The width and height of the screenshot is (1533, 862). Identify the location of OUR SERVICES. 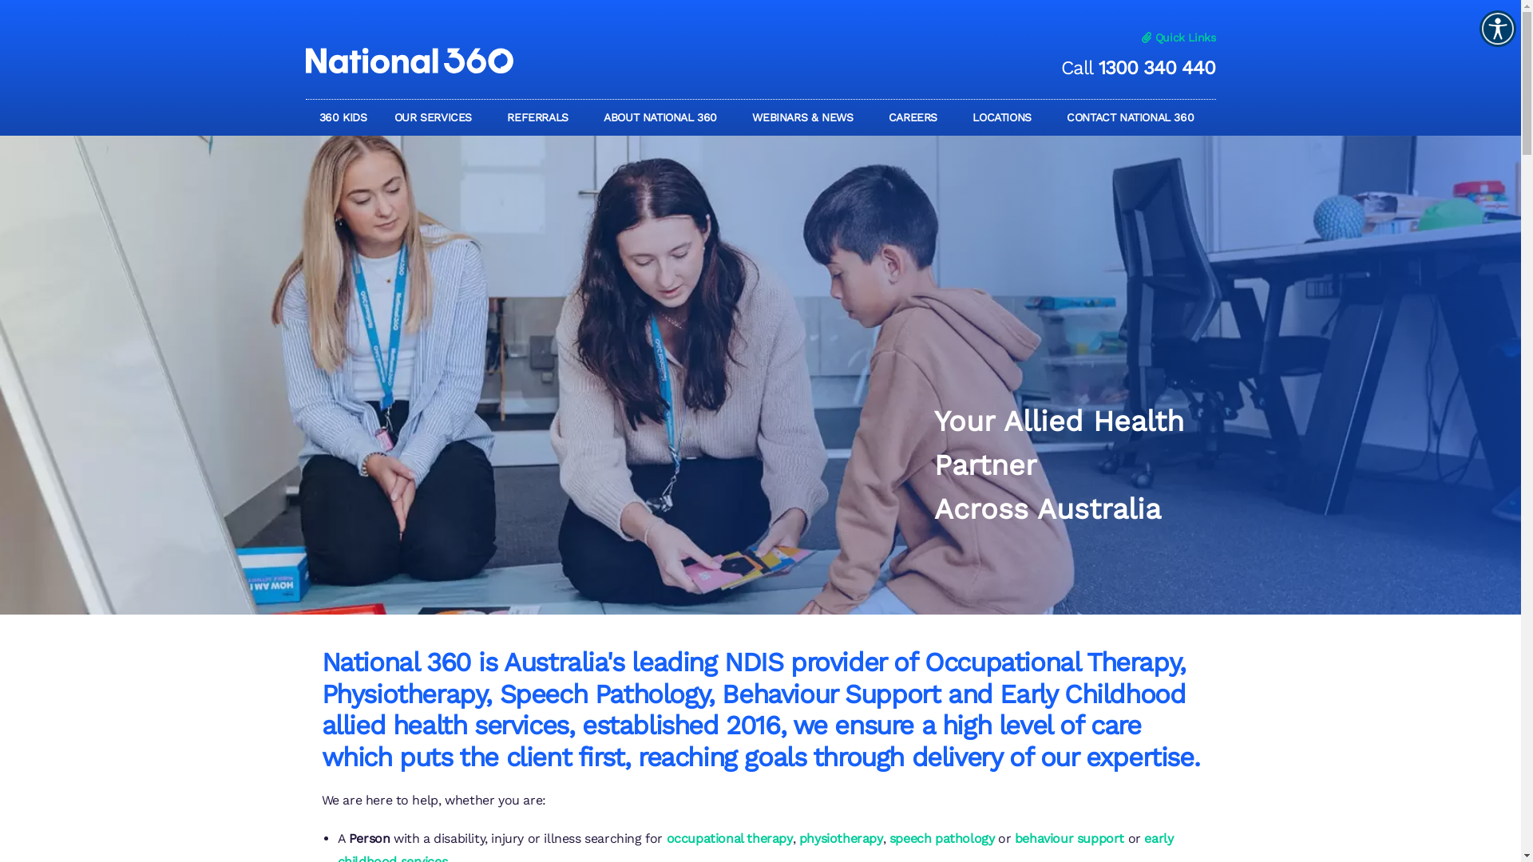
(438, 117).